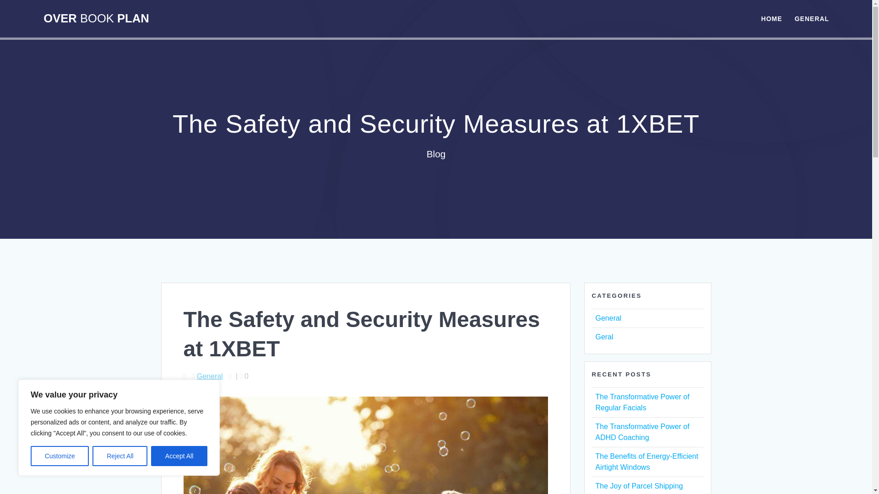 This screenshot has width=879, height=494. What do you see at coordinates (603, 337) in the screenshot?
I see `Geral` at bounding box center [603, 337].